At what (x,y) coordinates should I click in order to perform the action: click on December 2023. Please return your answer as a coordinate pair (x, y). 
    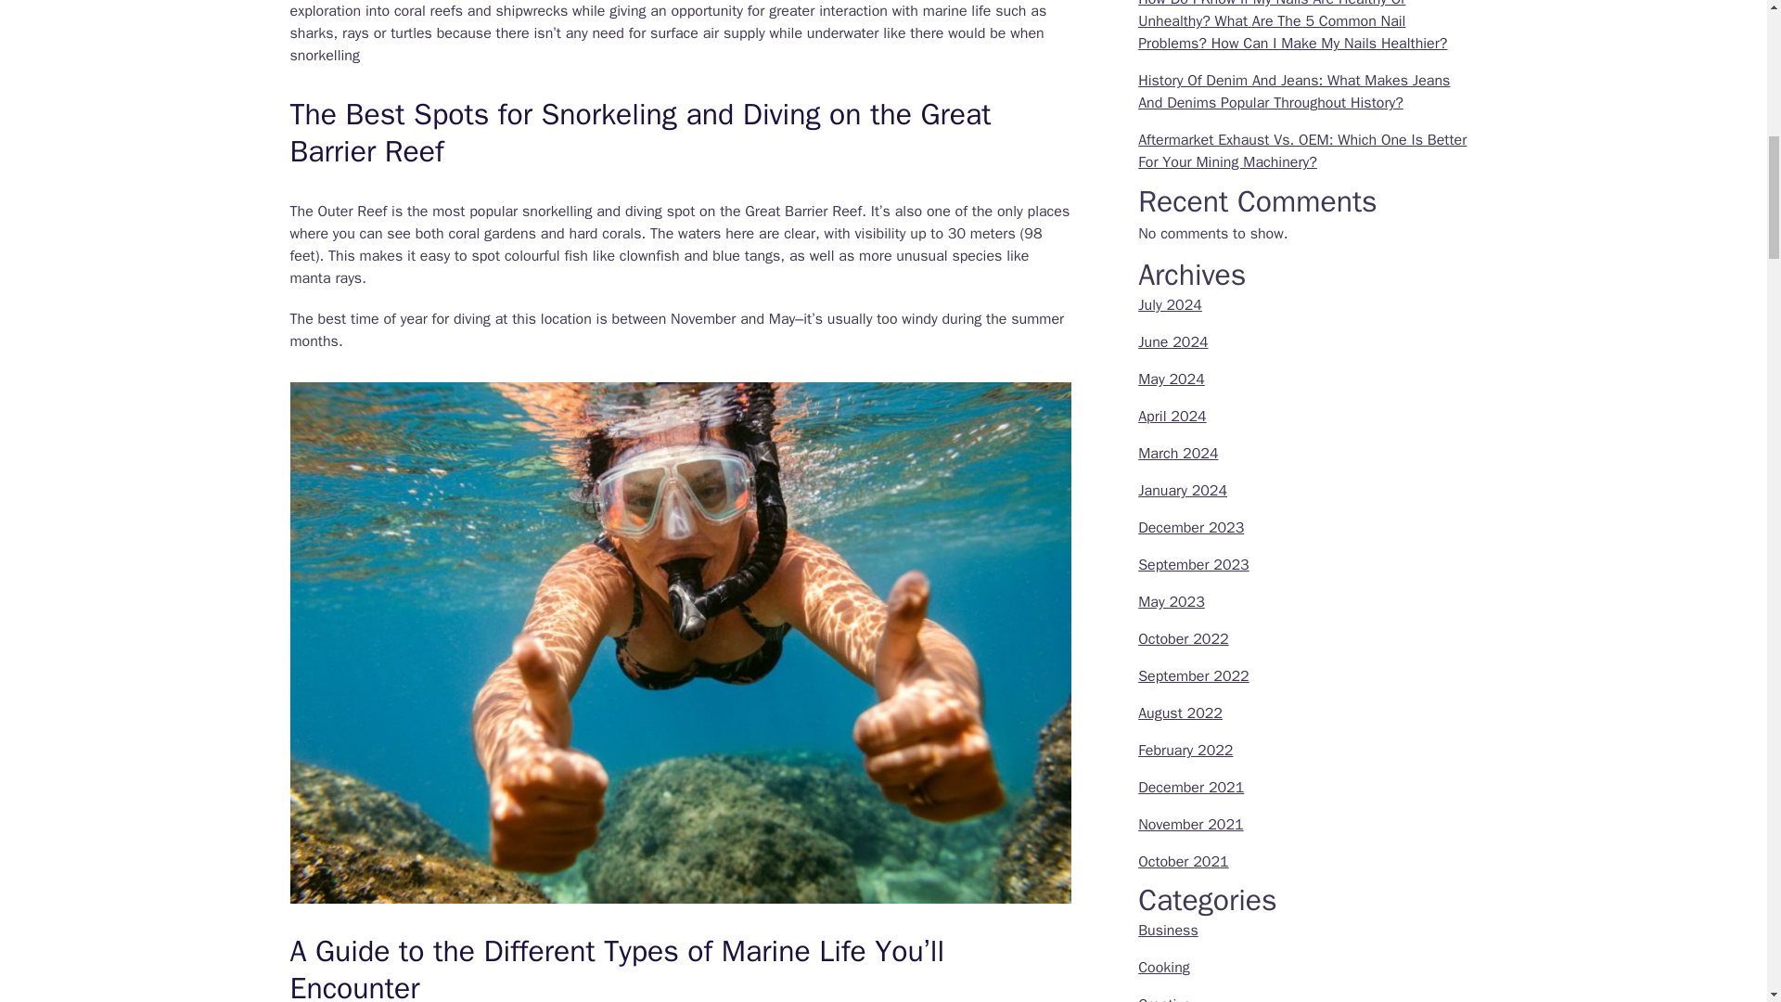
    Looking at the image, I should click on (1190, 527).